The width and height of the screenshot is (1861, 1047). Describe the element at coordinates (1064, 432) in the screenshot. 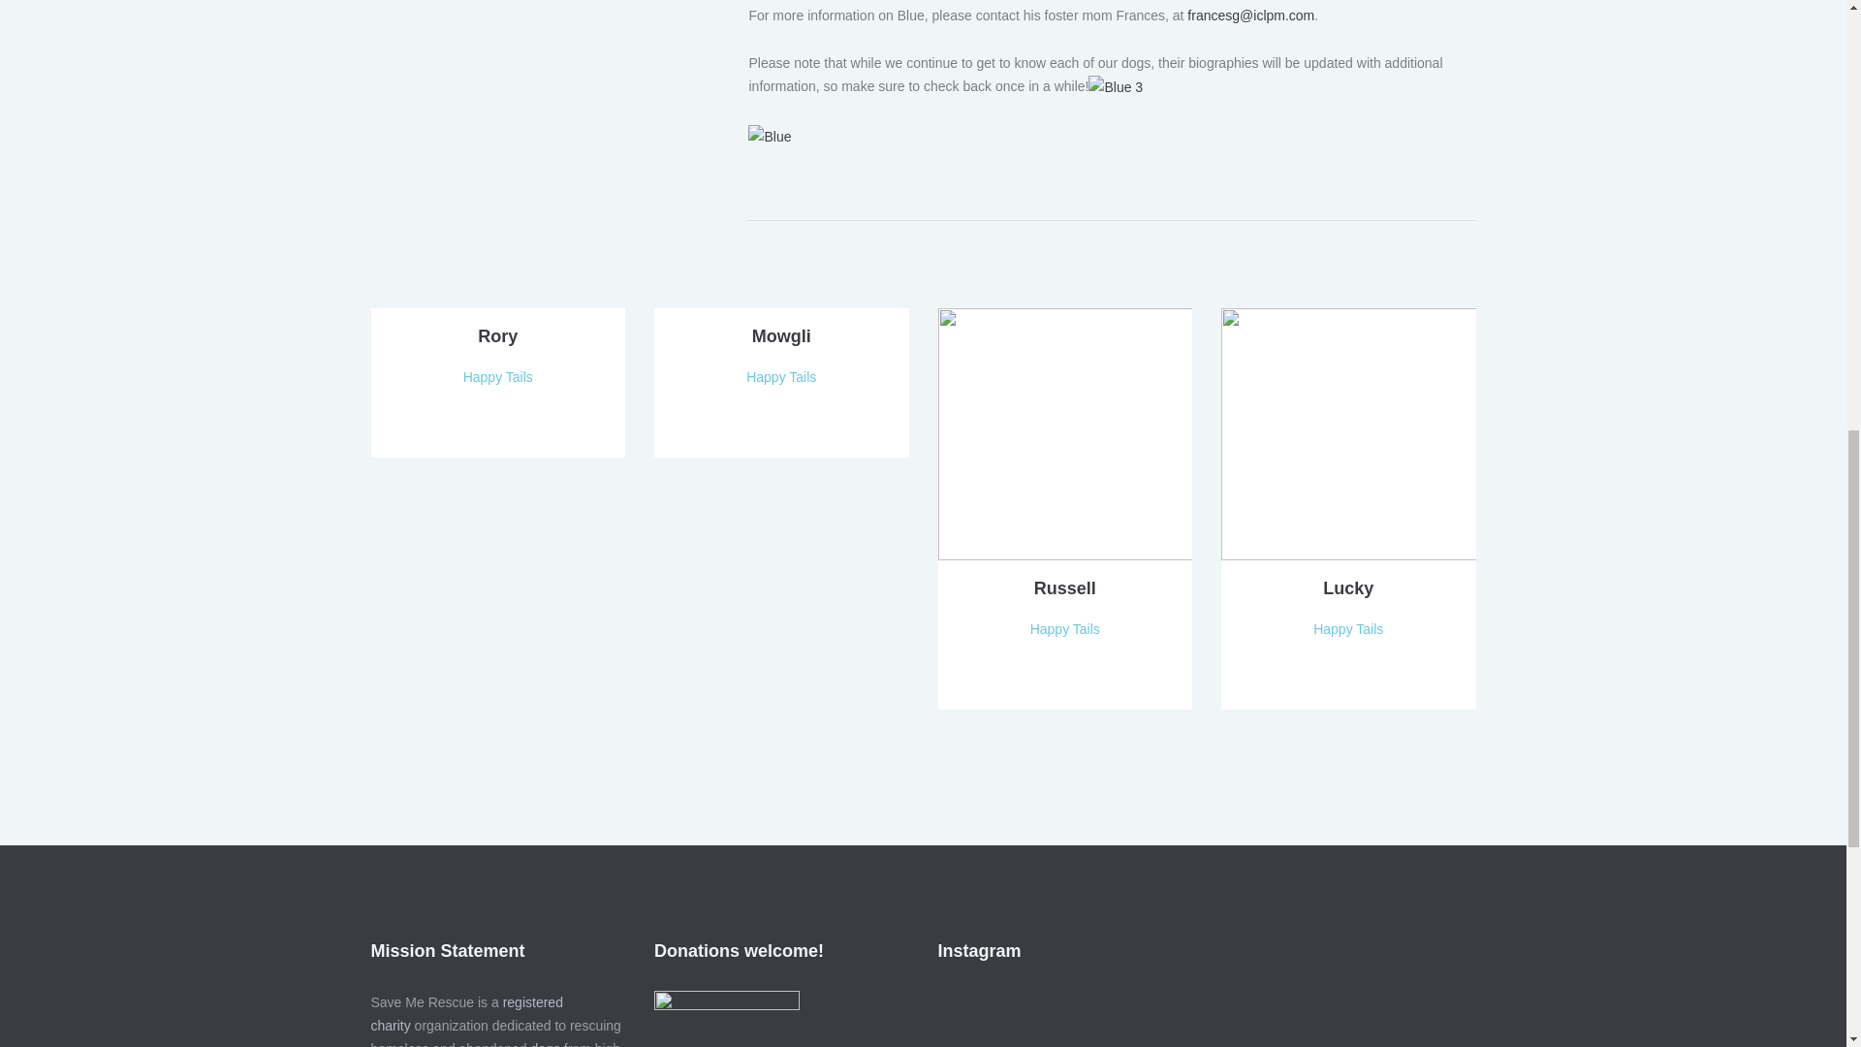

I see `Russell` at that location.